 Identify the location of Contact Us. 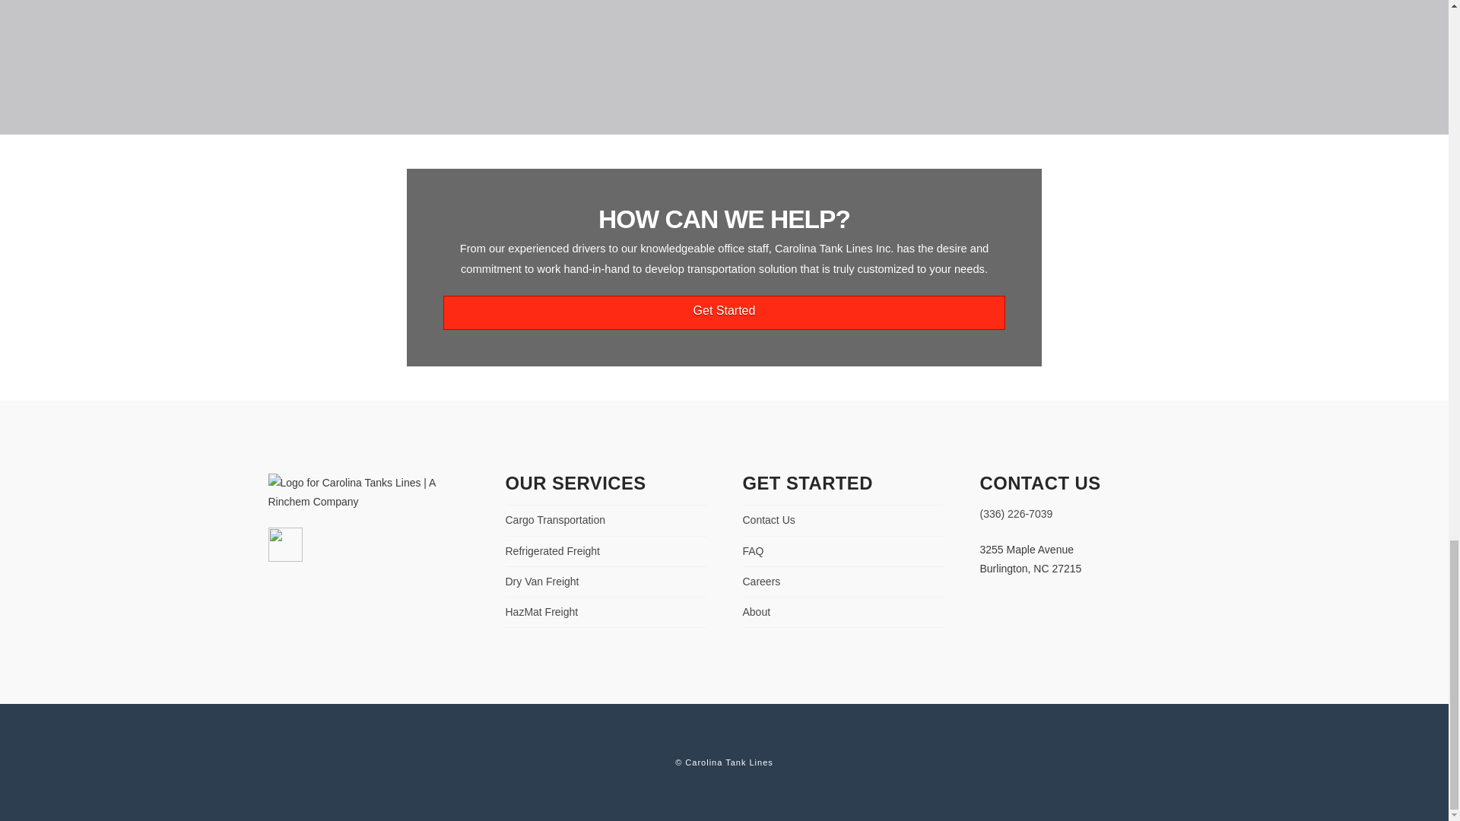
(768, 520).